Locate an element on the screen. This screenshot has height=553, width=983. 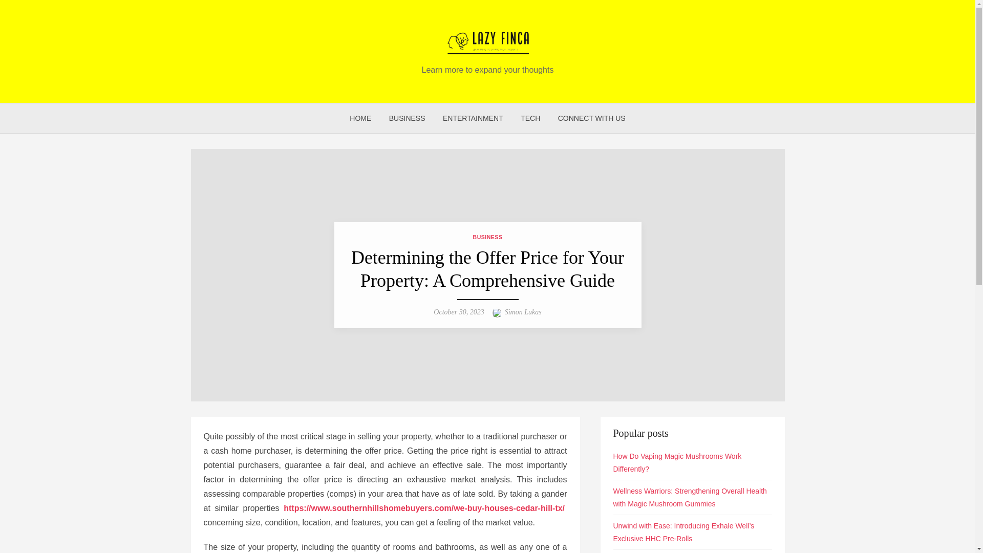
Simon Lukas is located at coordinates (523, 311).